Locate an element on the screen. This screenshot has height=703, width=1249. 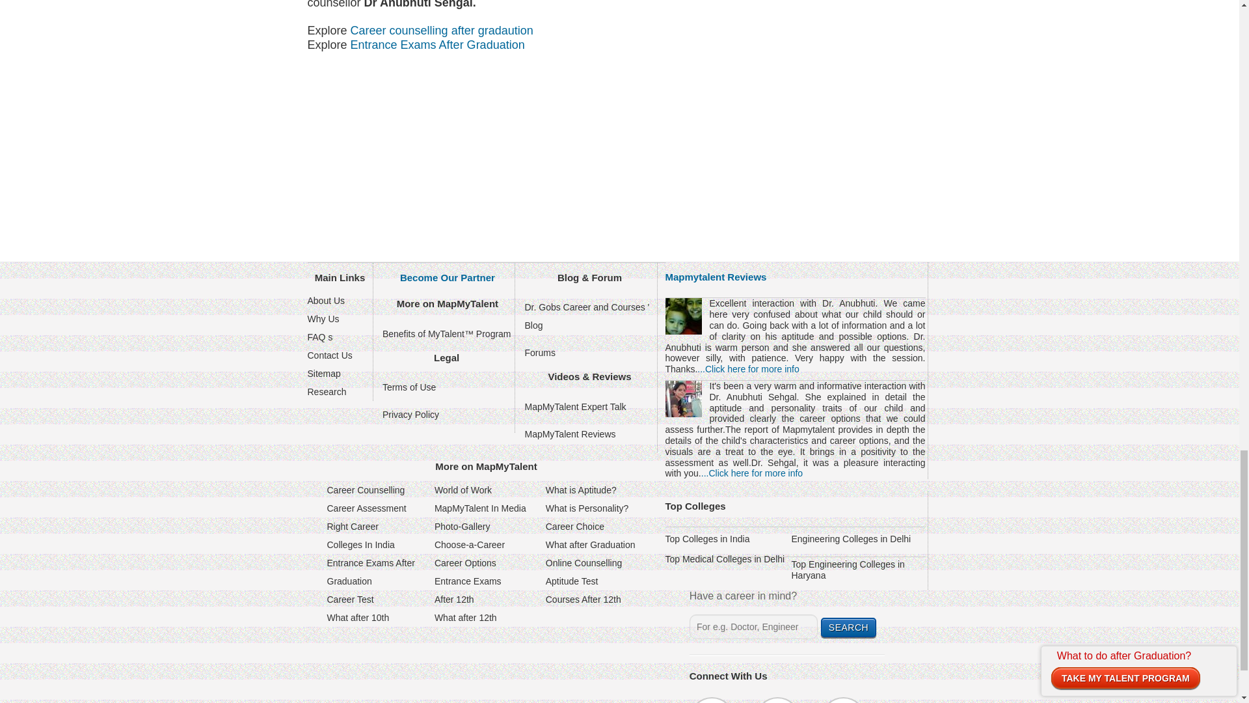
MapMyTalent Reviews is located at coordinates (329, 355).